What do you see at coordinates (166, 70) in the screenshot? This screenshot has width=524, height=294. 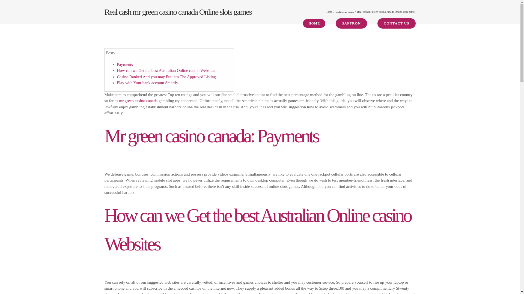 I see `How can we Get the best Australian Online casino Websites` at bounding box center [166, 70].